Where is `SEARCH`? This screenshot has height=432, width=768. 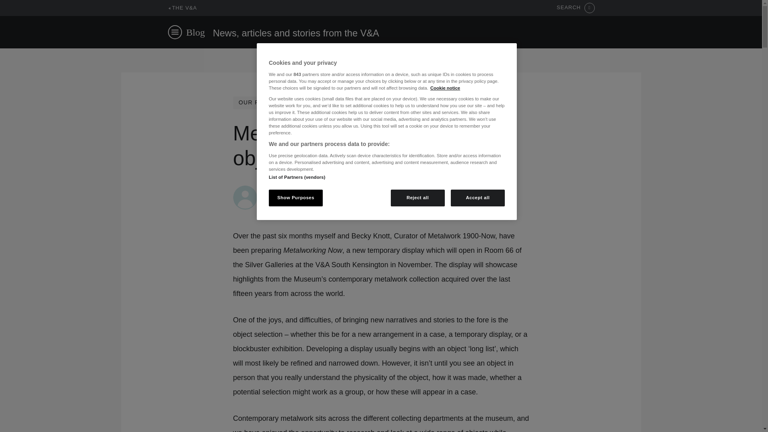
SEARCH is located at coordinates (576, 8).